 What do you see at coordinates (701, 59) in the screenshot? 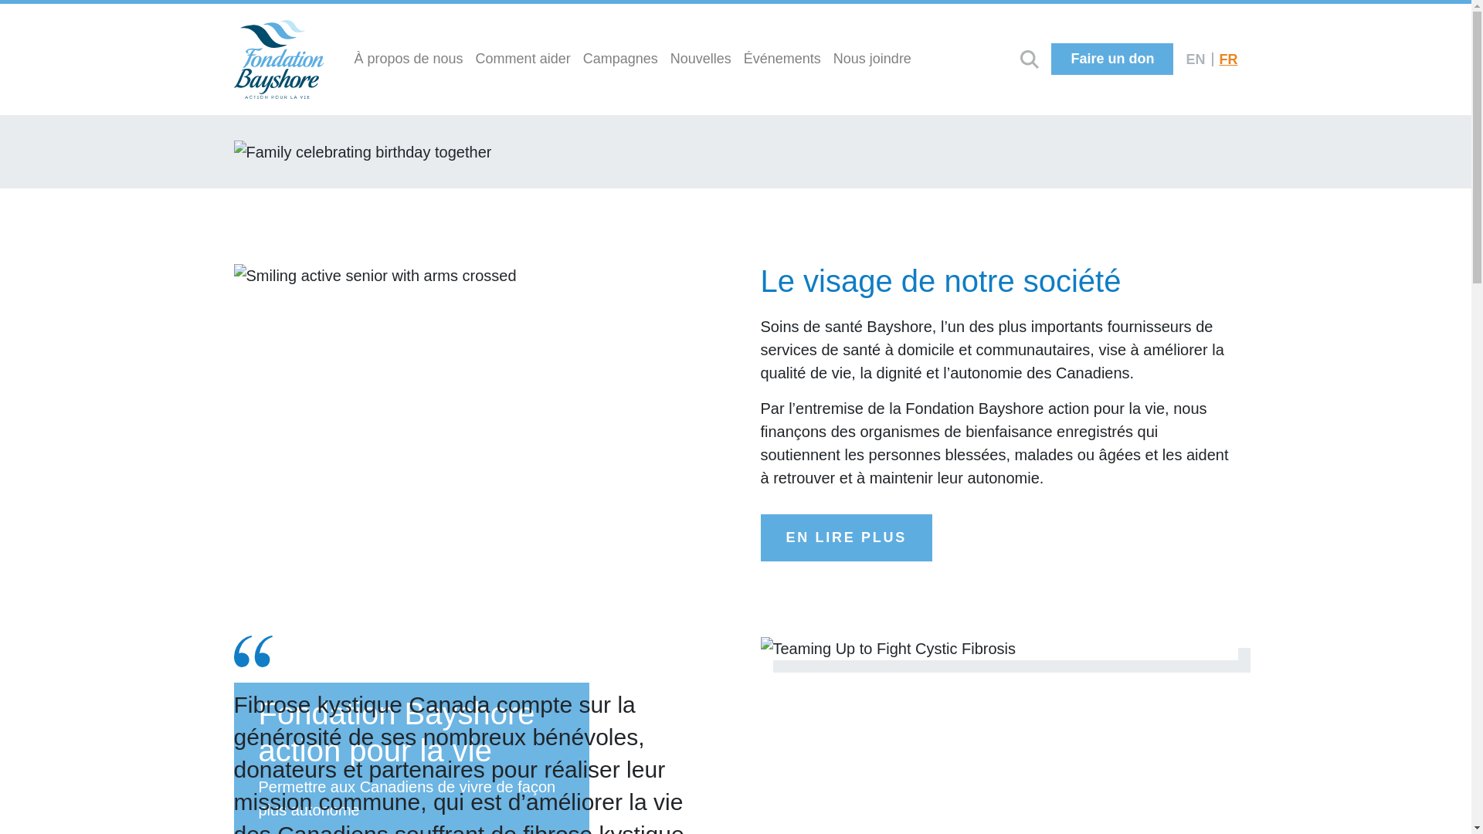
I see `Nouvelles` at bounding box center [701, 59].